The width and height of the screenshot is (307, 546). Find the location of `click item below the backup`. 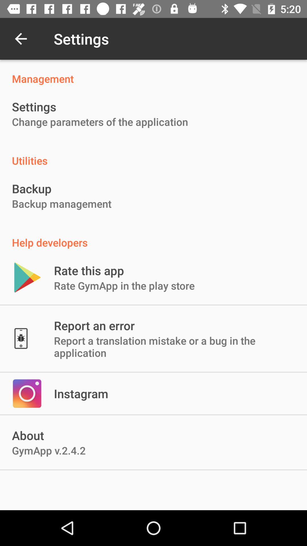

click item below the backup is located at coordinates (62, 204).